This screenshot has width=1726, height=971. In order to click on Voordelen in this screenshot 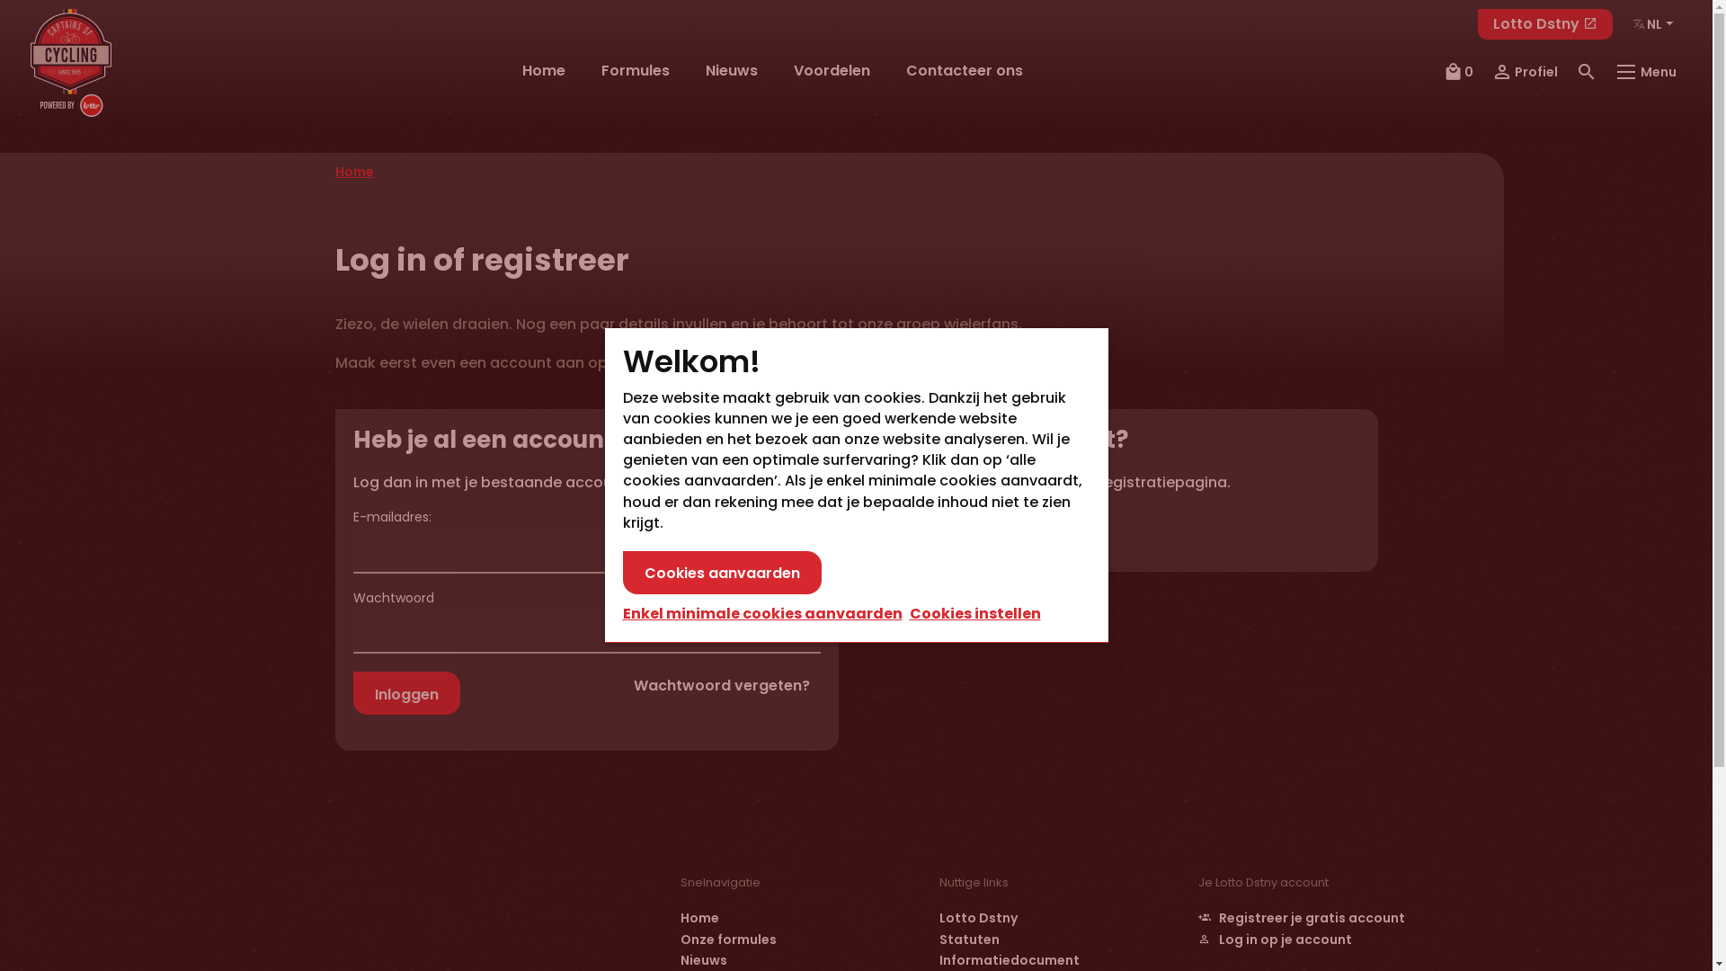, I will do `click(832, 71)`.